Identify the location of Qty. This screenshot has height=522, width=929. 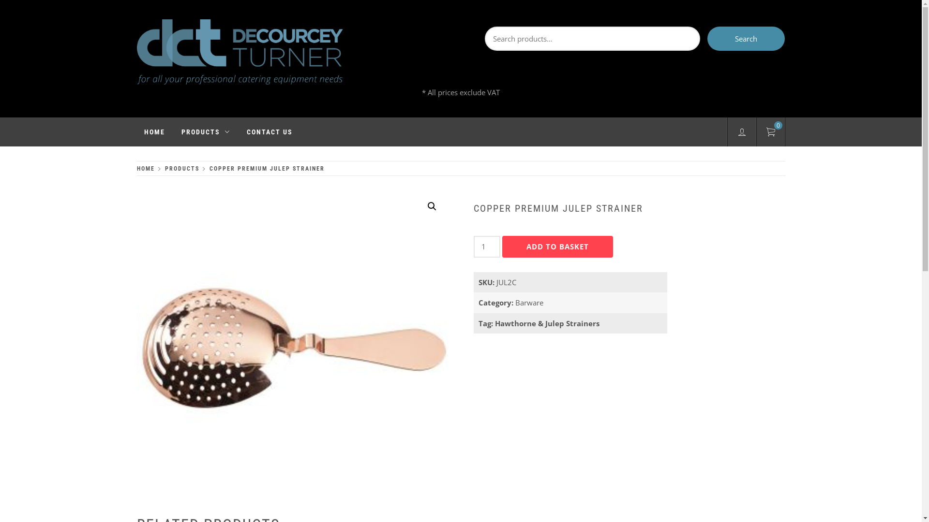
(487, 246).